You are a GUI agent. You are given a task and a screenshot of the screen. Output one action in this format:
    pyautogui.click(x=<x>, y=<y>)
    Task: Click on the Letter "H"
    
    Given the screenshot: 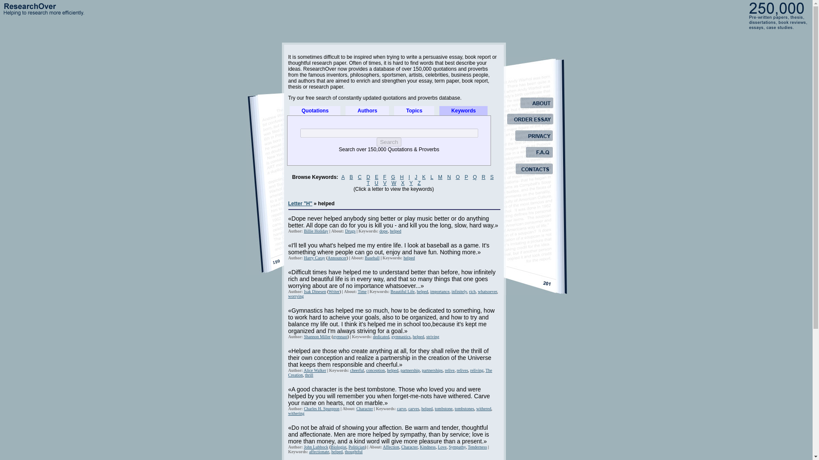 What is the action you would take?
    pyautogui.click(x=300, y=203)
    